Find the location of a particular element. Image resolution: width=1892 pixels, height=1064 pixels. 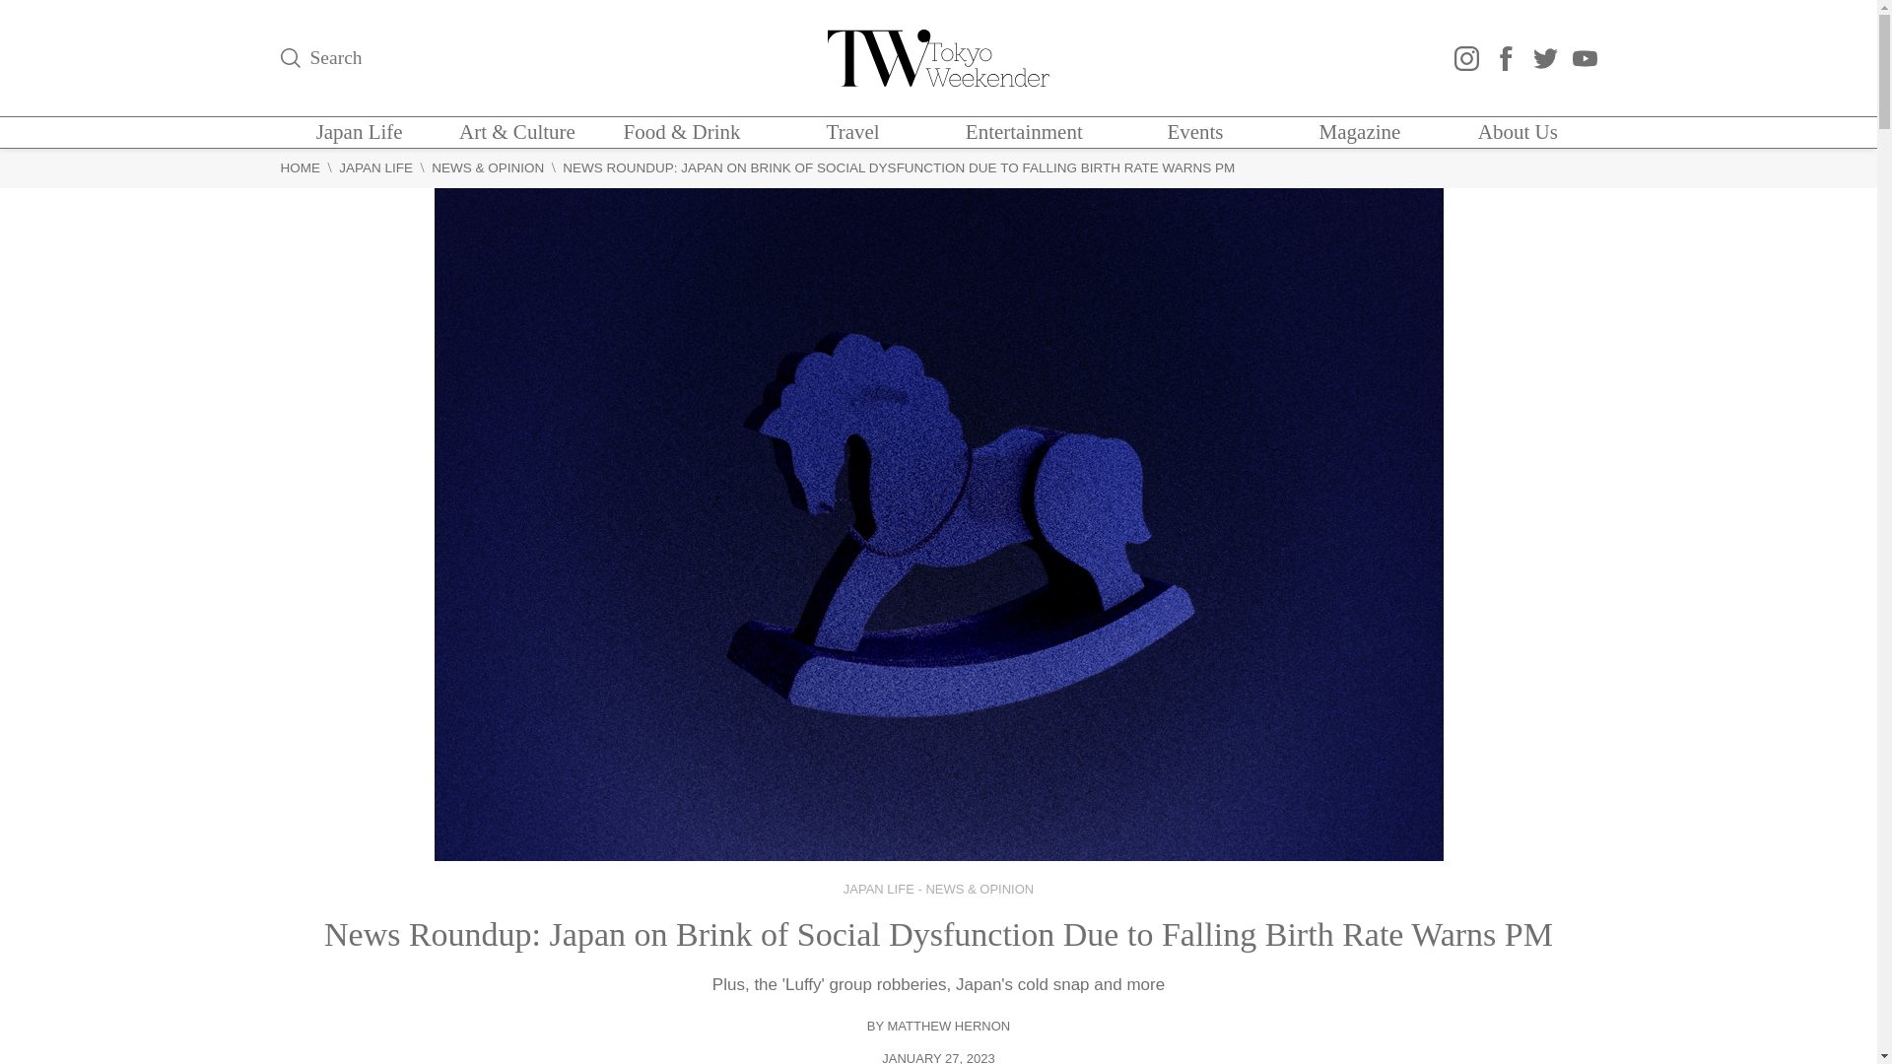

Magazine is located at coordinates (1360, 132).